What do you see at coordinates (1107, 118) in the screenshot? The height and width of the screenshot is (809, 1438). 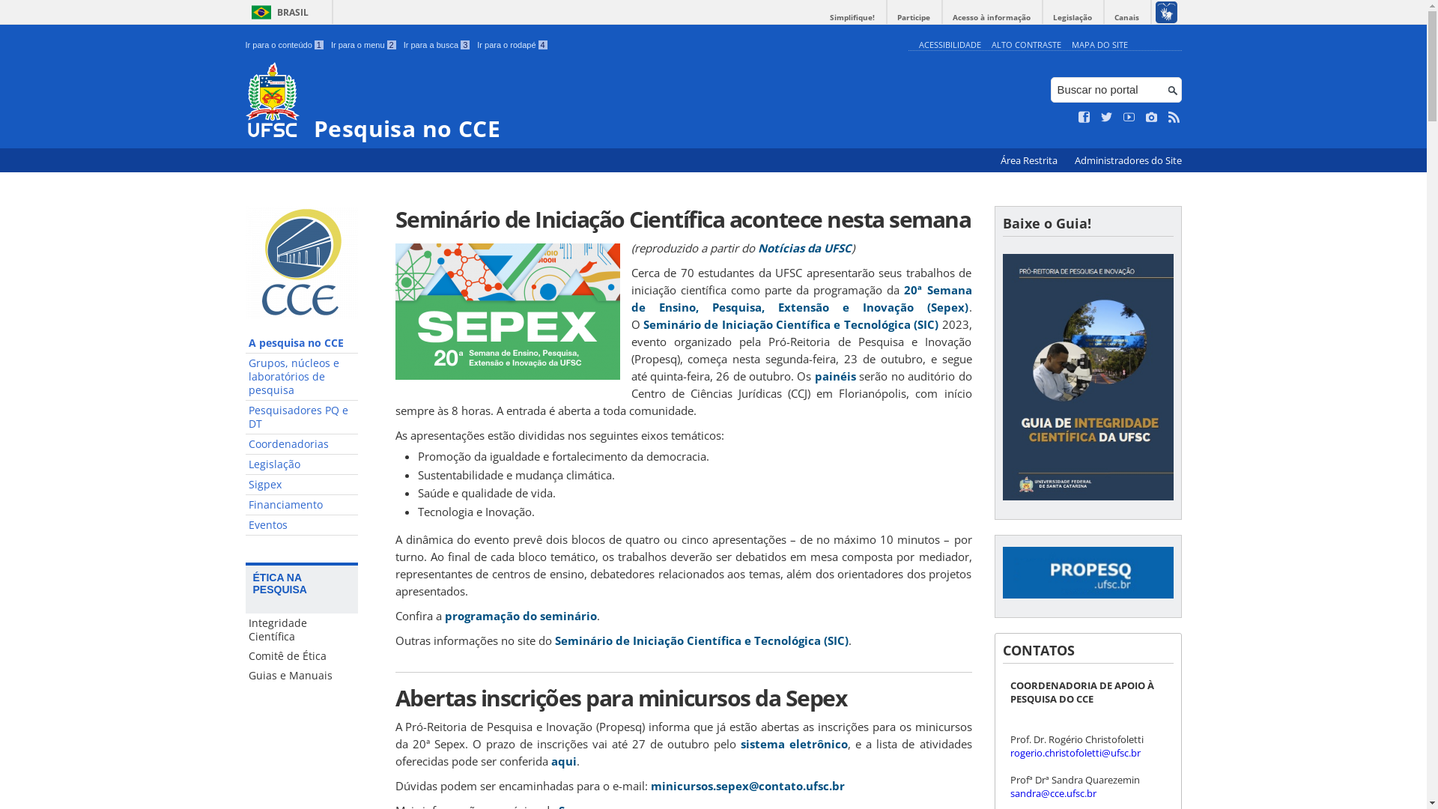 I see `Siga no Twitter` at bounding box center [1107, 118].